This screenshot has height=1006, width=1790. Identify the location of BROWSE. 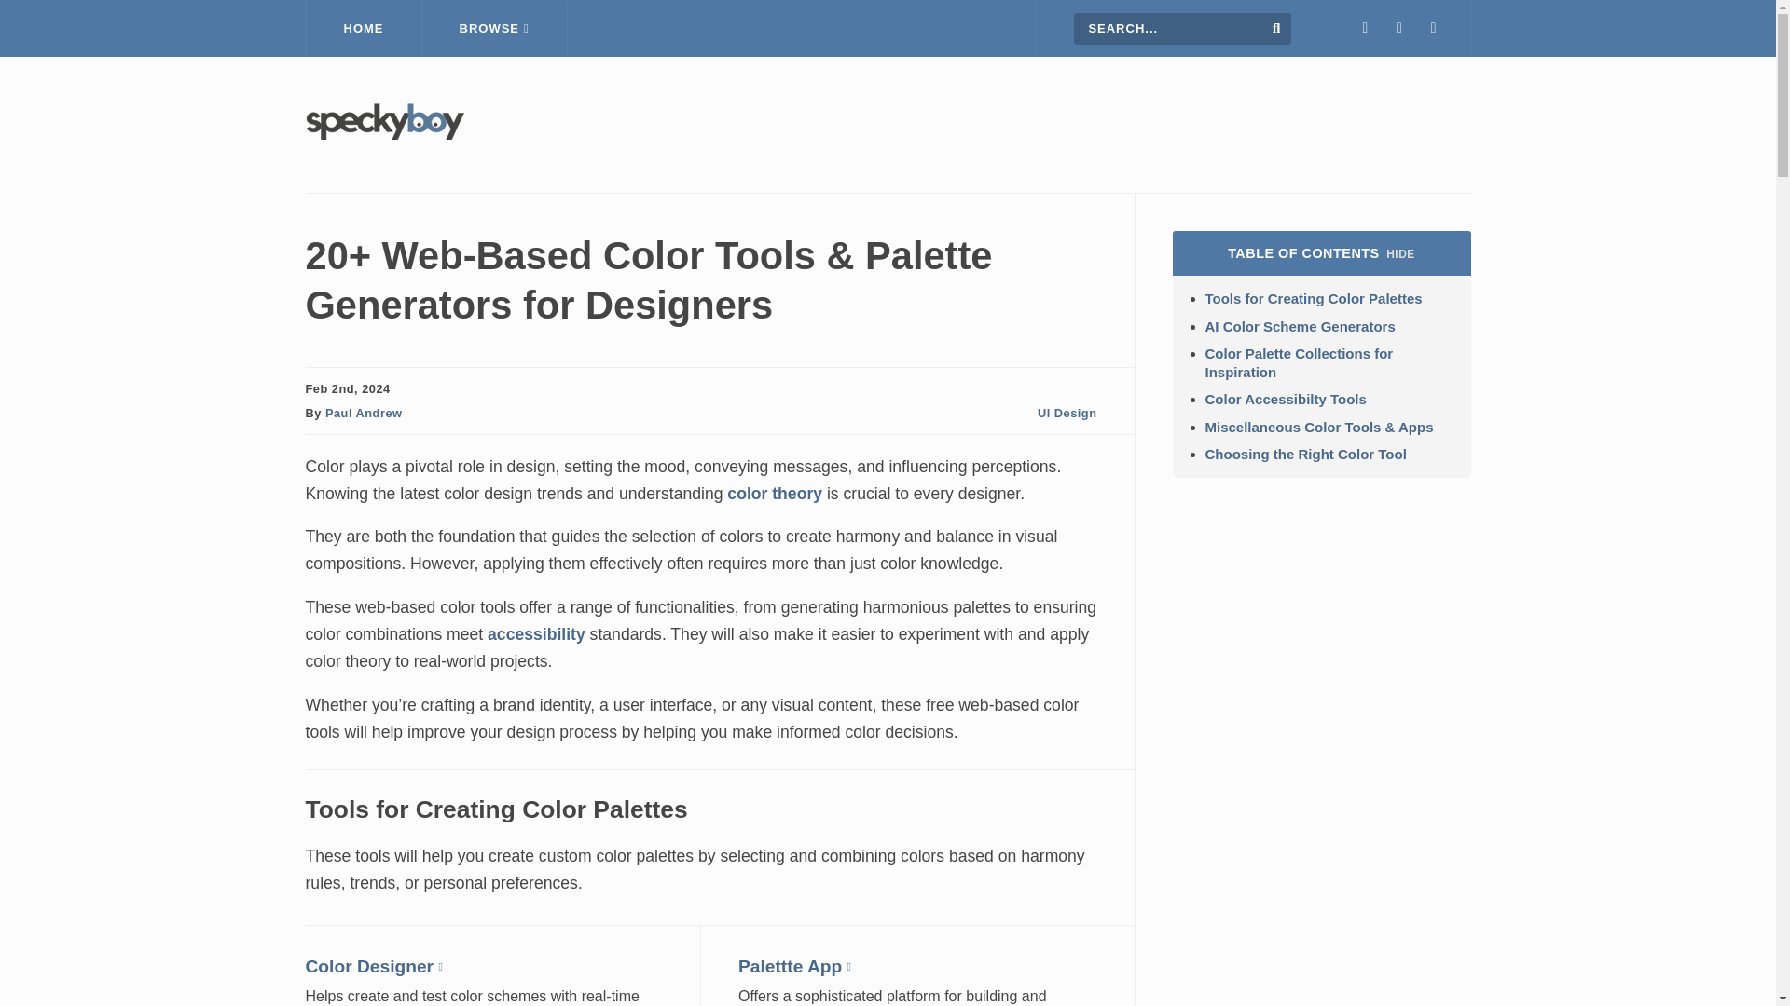
(494, 28).